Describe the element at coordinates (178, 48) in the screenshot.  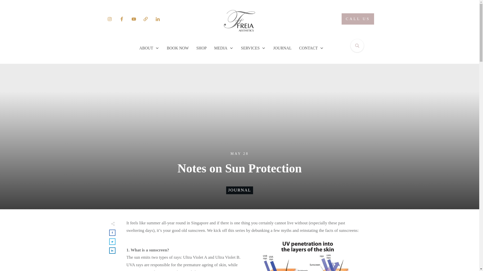
I see `BOOK NOW` at that location.